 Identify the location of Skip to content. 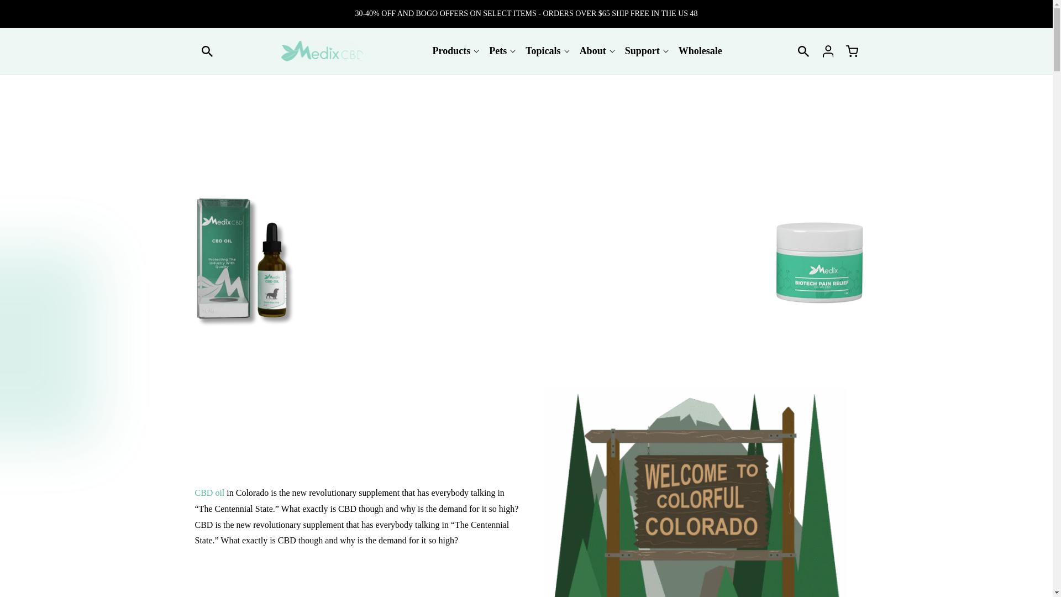
(33, 12).